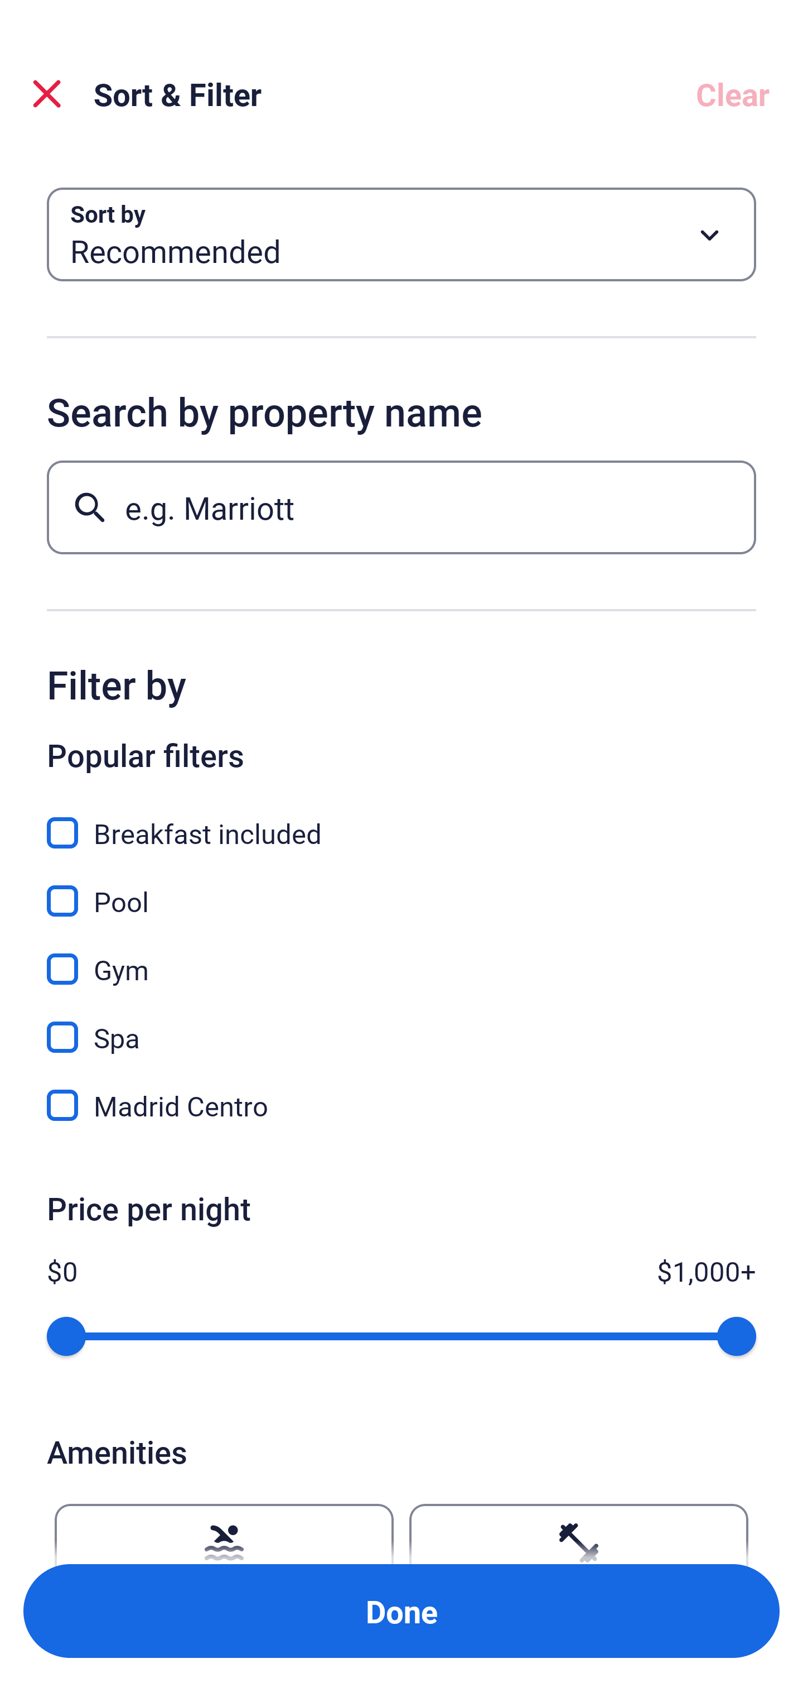 The width and height of the screenshot is (803, 1697). Describe the element at coordinates (47, 94) in the screenshot. I see `Close Sort and Filter` at that location.